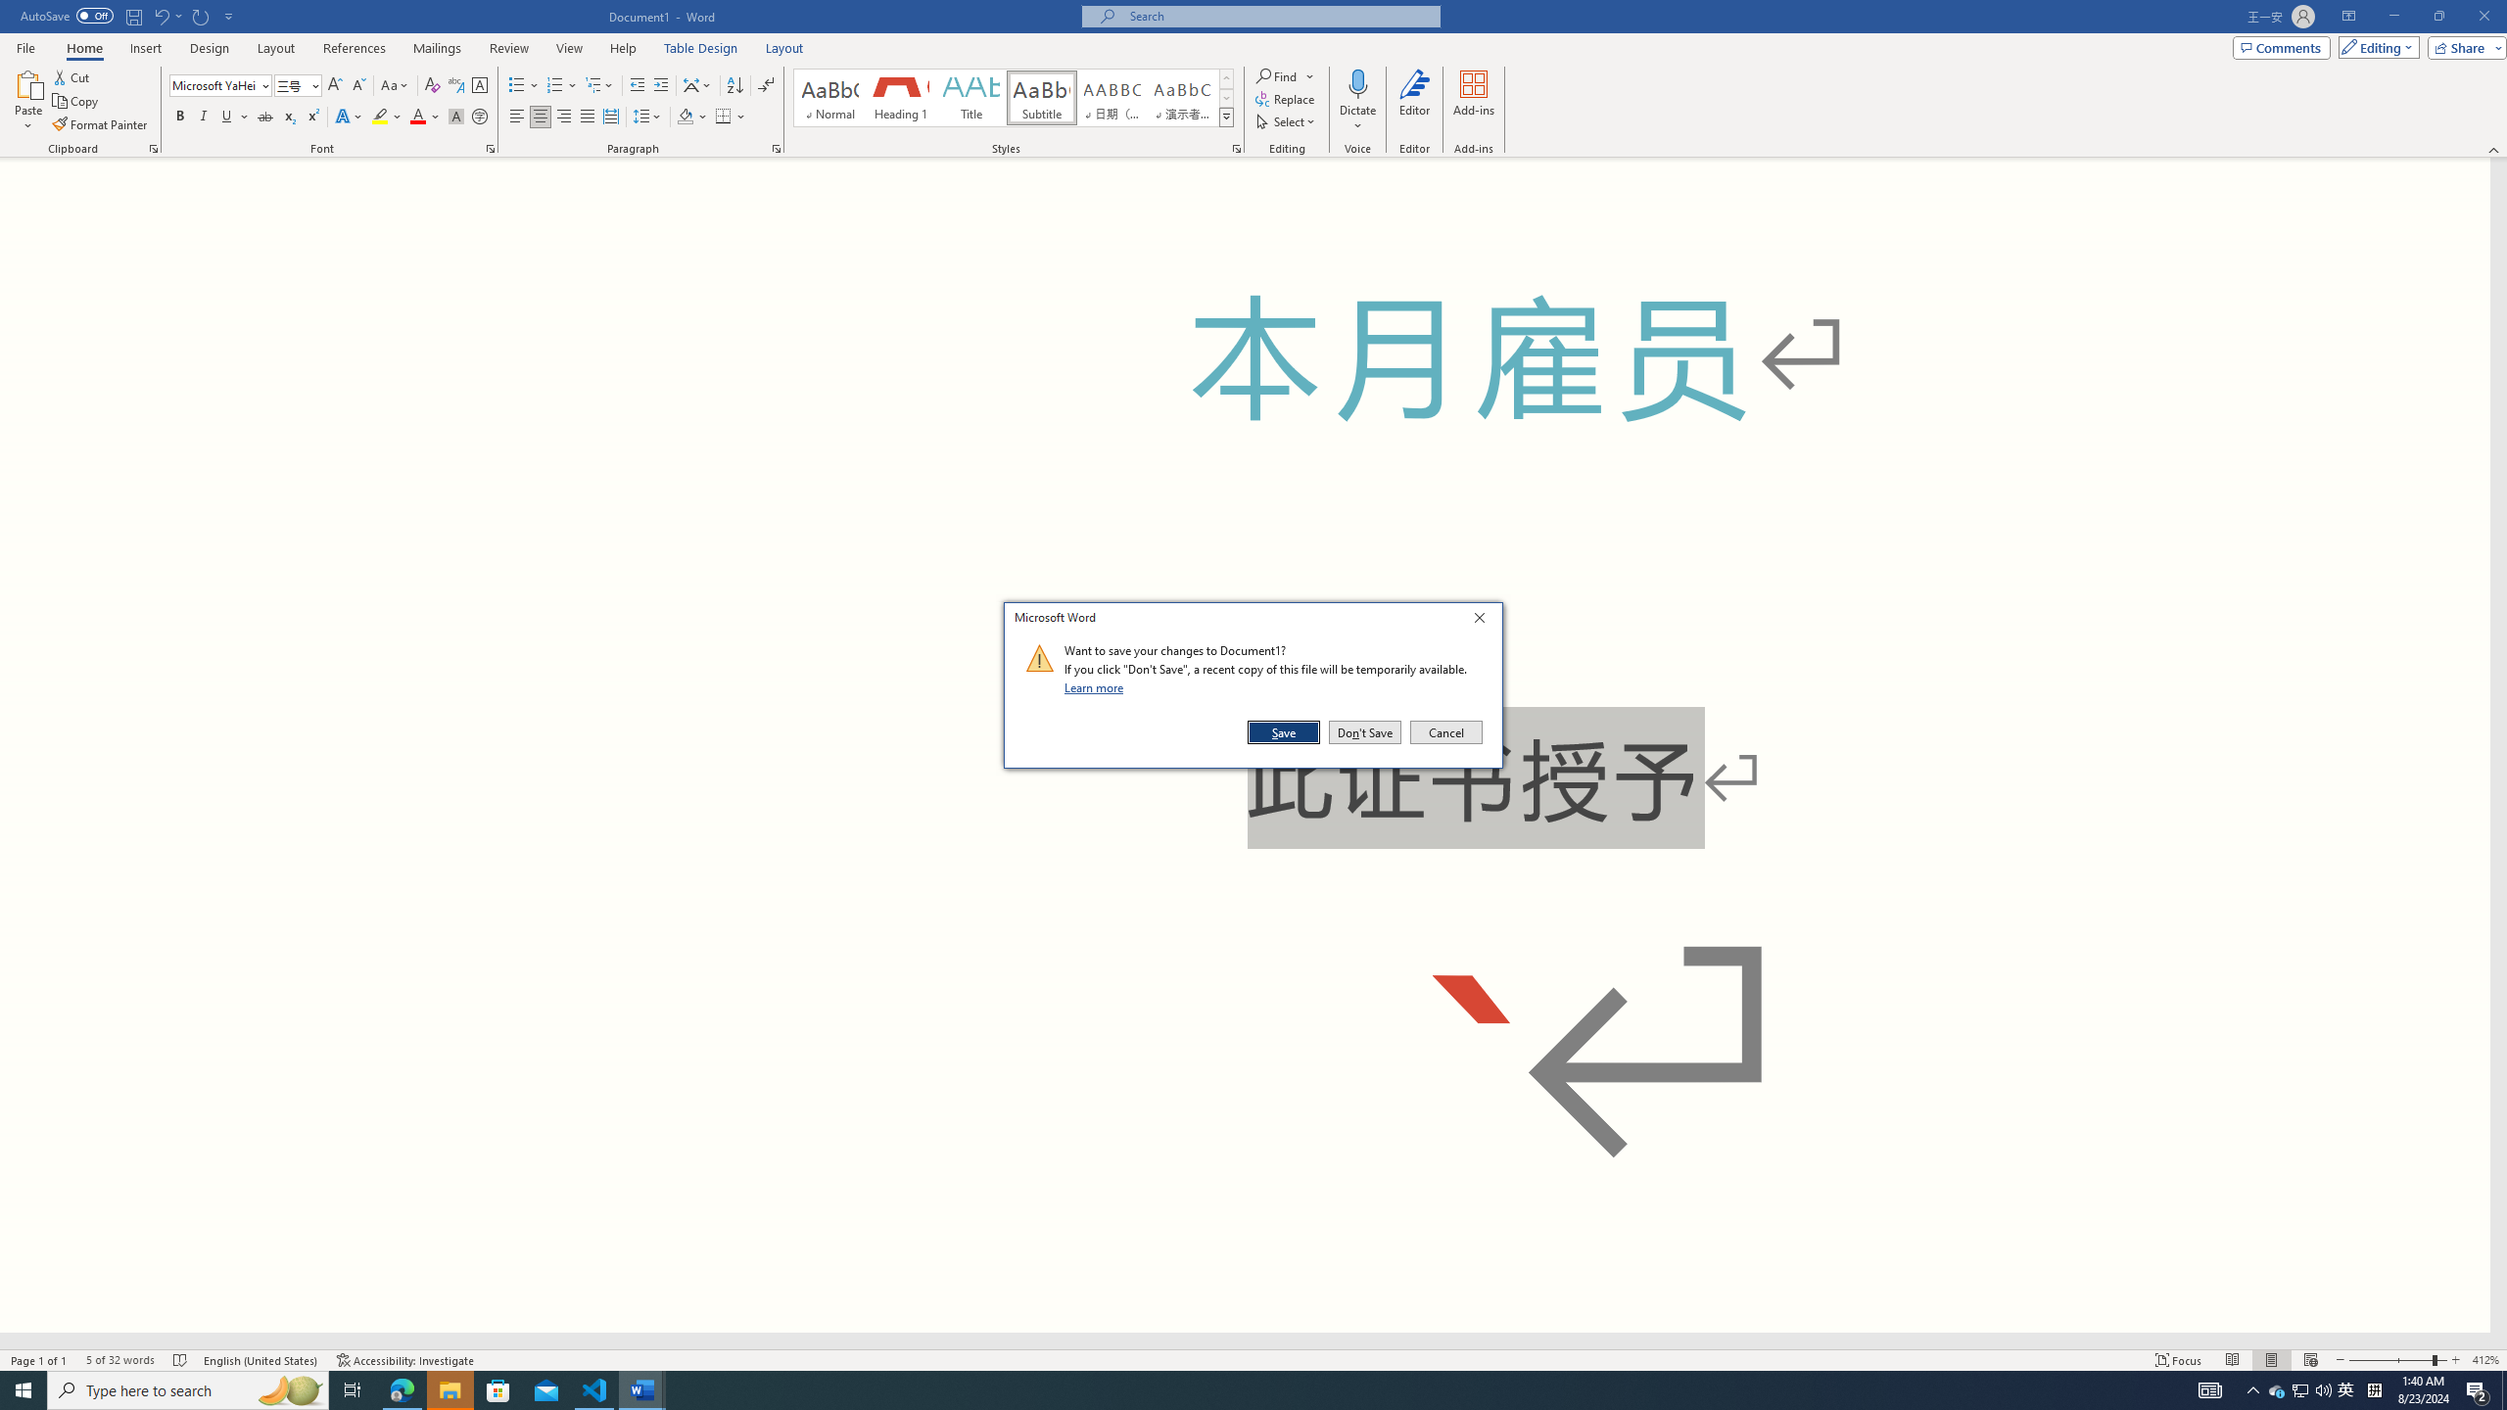 The image size is (2507, 1410). Describe the element at coordinates (498, 1390) in the screenshot. I see `Line and Paragraph Spacing` at that location.